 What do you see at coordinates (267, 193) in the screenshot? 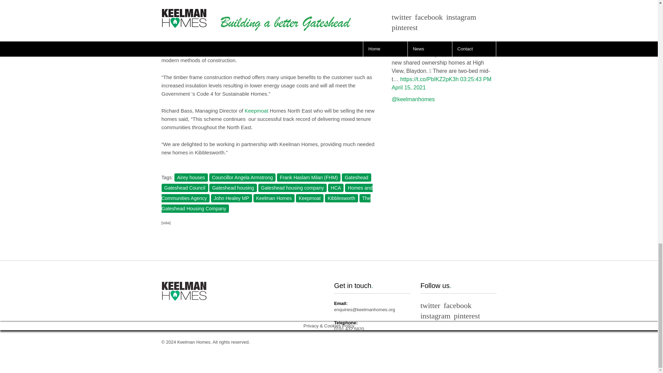
I see `Homes and Communities Agency` at bounding box center [267, 193].